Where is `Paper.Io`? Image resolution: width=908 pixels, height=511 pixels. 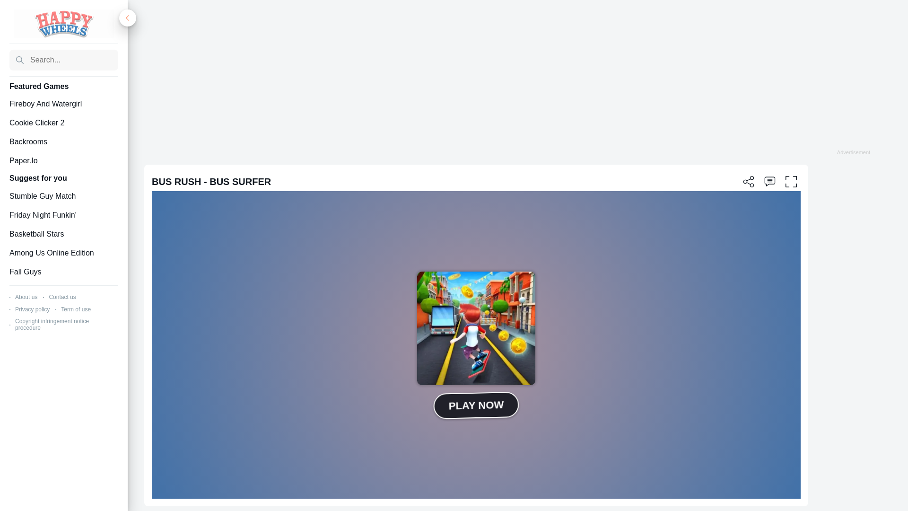 Paper.Io is located at coordinates (63, 161).